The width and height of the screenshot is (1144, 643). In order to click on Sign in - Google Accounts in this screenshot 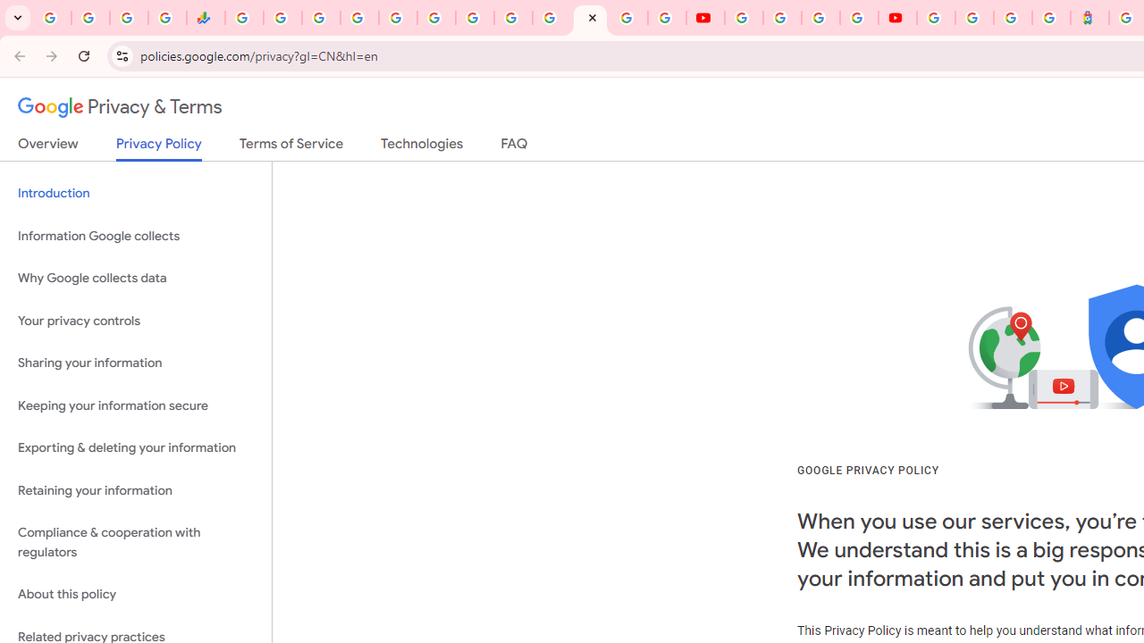, I will do `click(936, 18)`.